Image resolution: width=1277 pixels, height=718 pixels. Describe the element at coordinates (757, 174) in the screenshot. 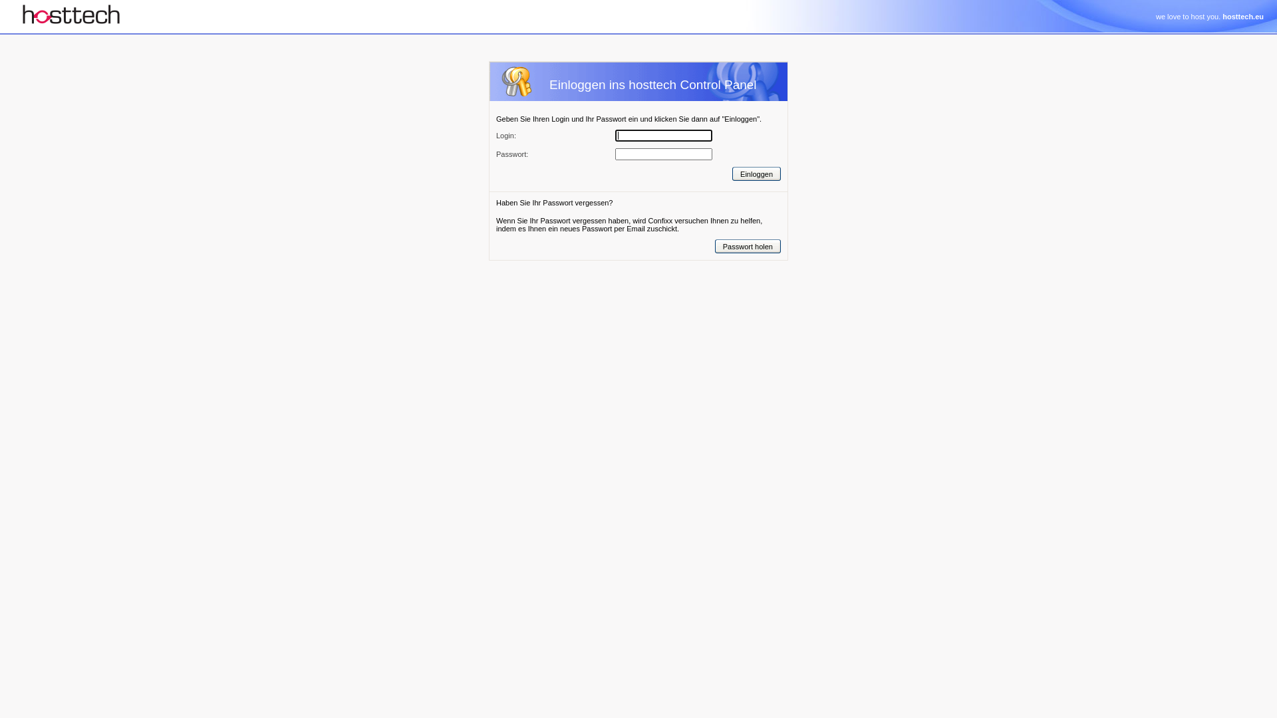

I see `Einloggen` at that location.